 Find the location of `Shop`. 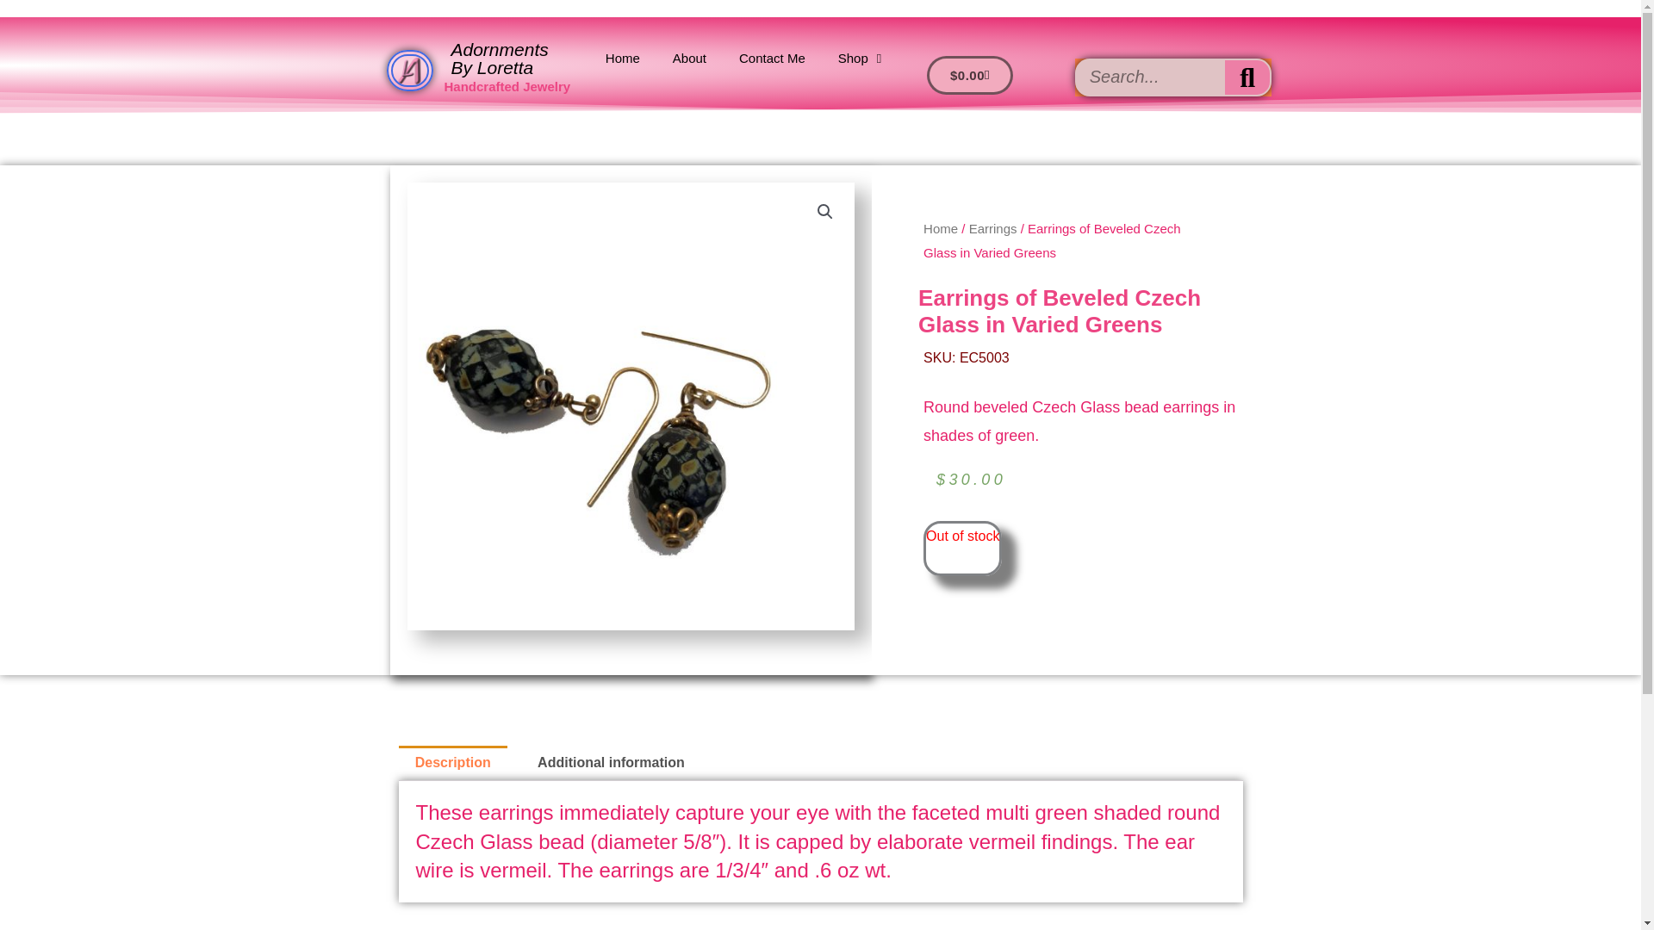

Shop is located at coordinates (860, 59).